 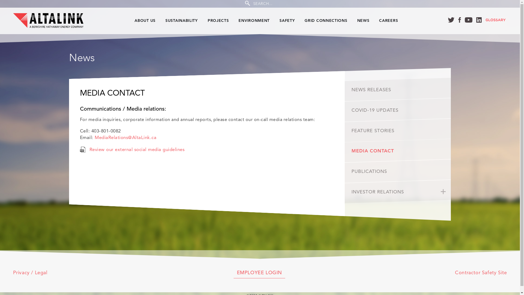 I want to click on ENVIRONMENT, so click(x=254, y=21).